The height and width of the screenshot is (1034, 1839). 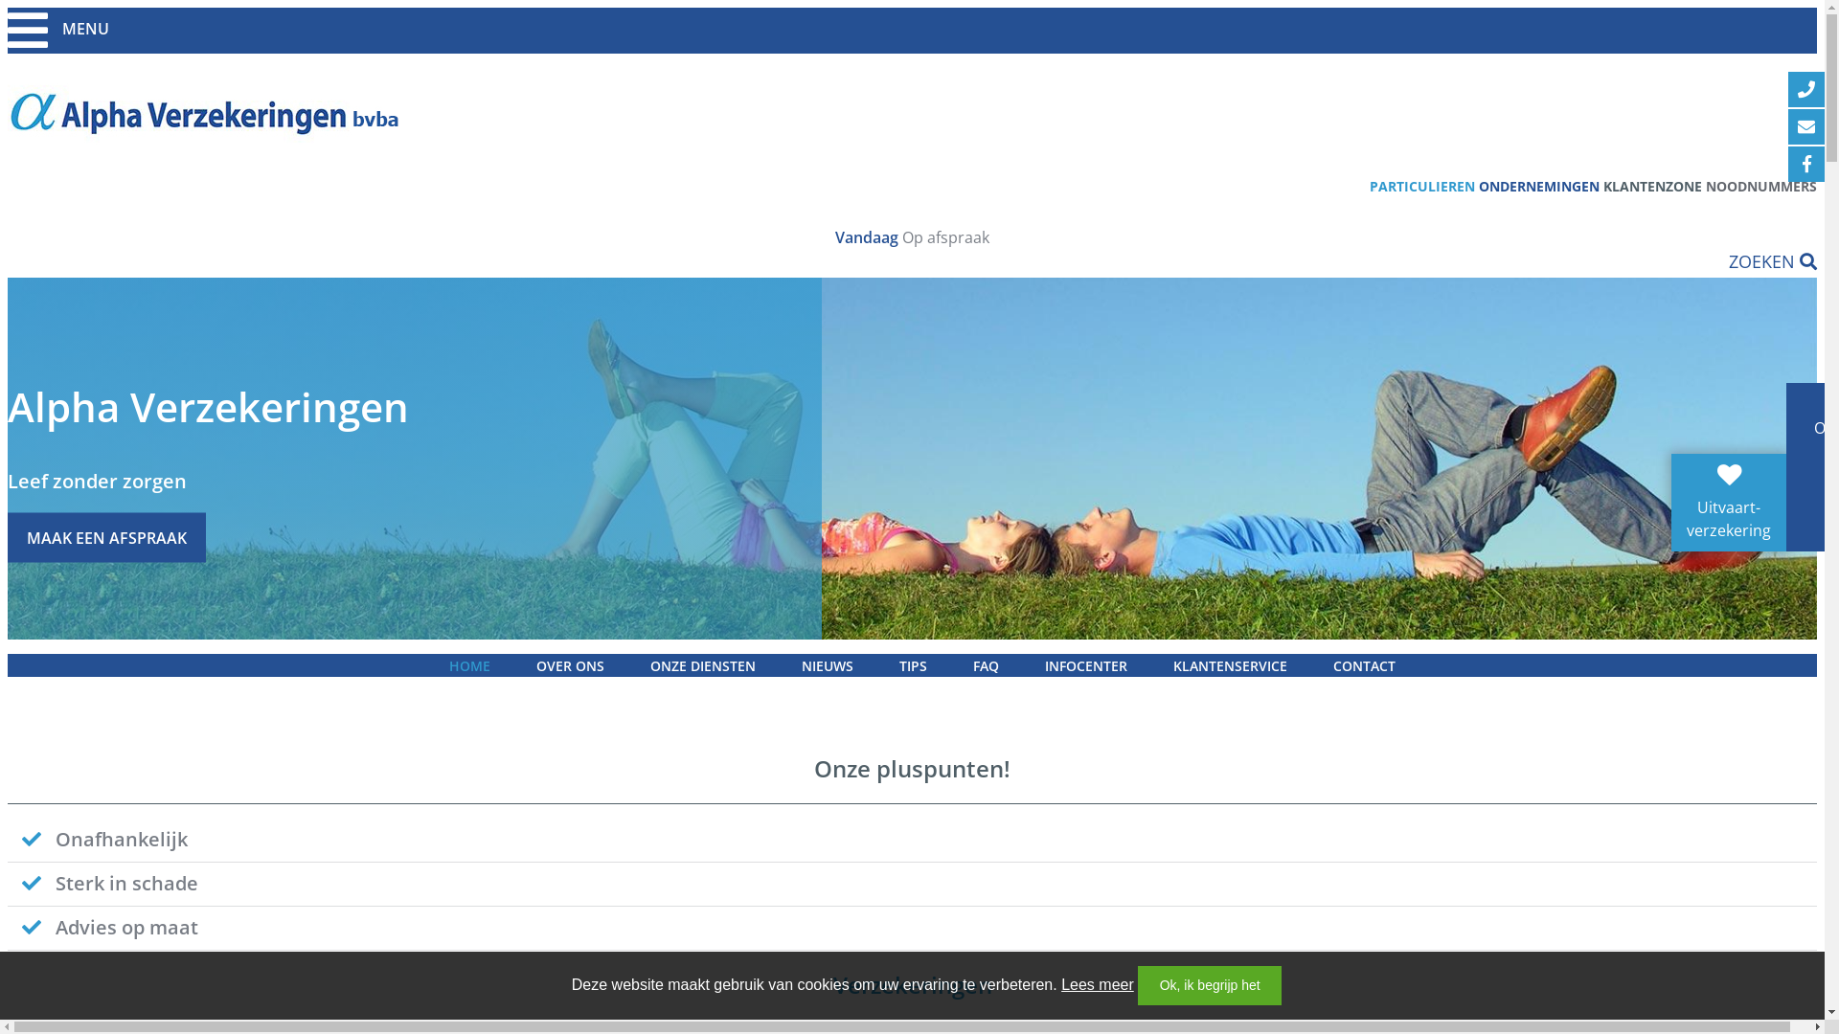 What do you see at coordinates (987, 666) in the screenshot?
I see `FAQ` at bounding box center [987, 666].